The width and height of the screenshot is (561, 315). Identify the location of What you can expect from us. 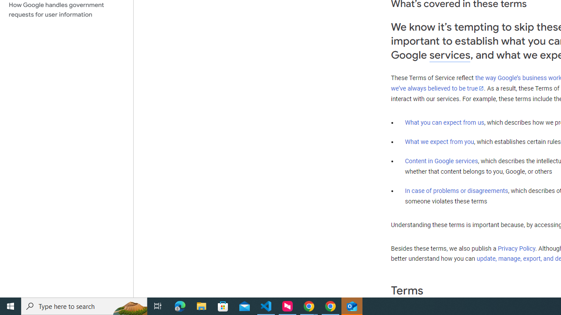
(444, 122).